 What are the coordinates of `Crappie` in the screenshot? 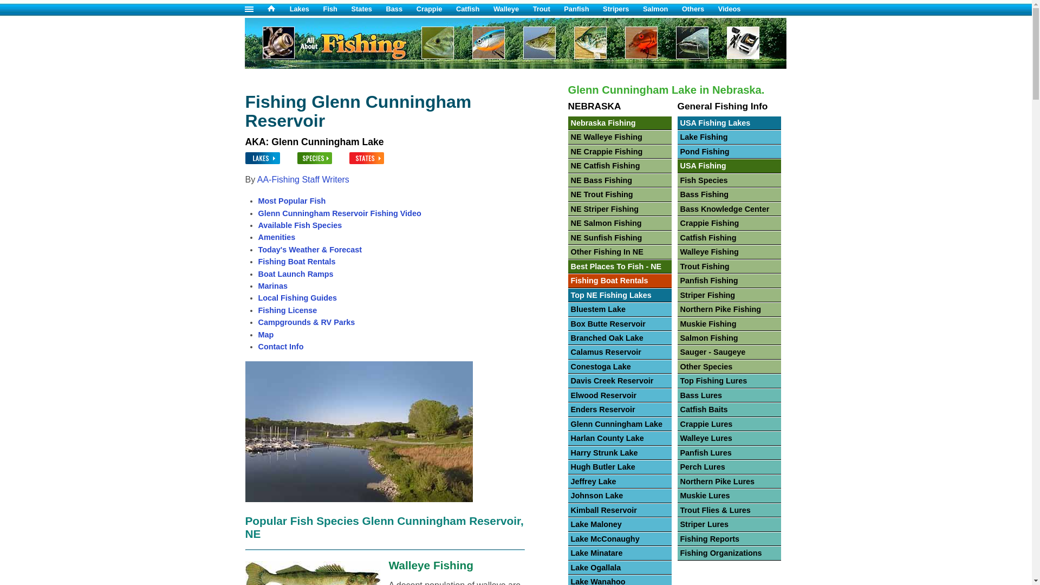 It's located at (437, 9).